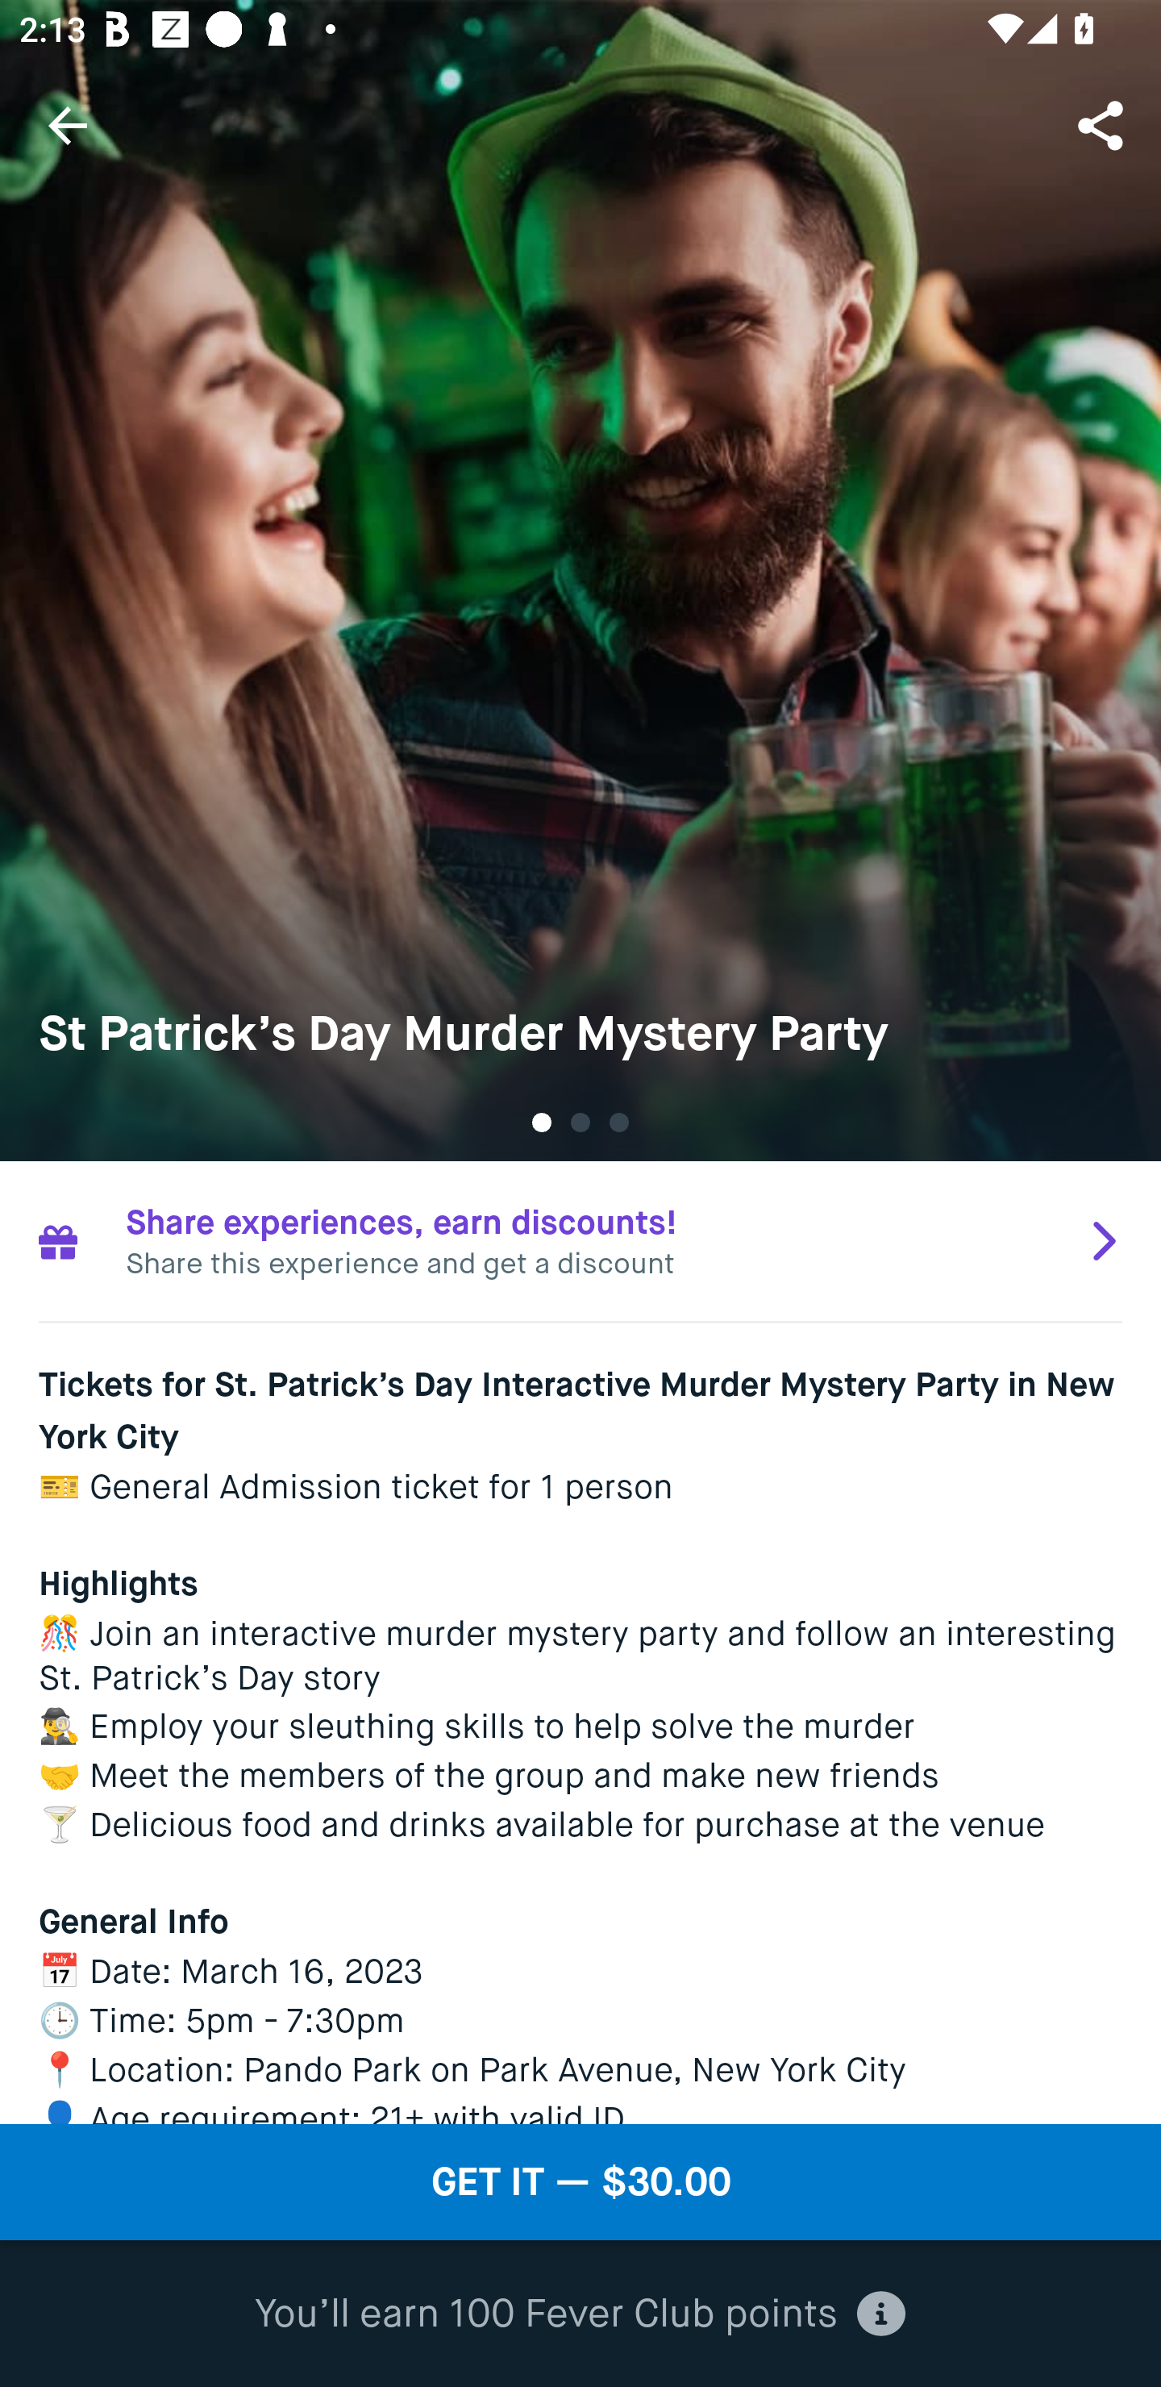 This screenshot has width=1161, height=2387. I want to click on Share, so click(1103, 124).